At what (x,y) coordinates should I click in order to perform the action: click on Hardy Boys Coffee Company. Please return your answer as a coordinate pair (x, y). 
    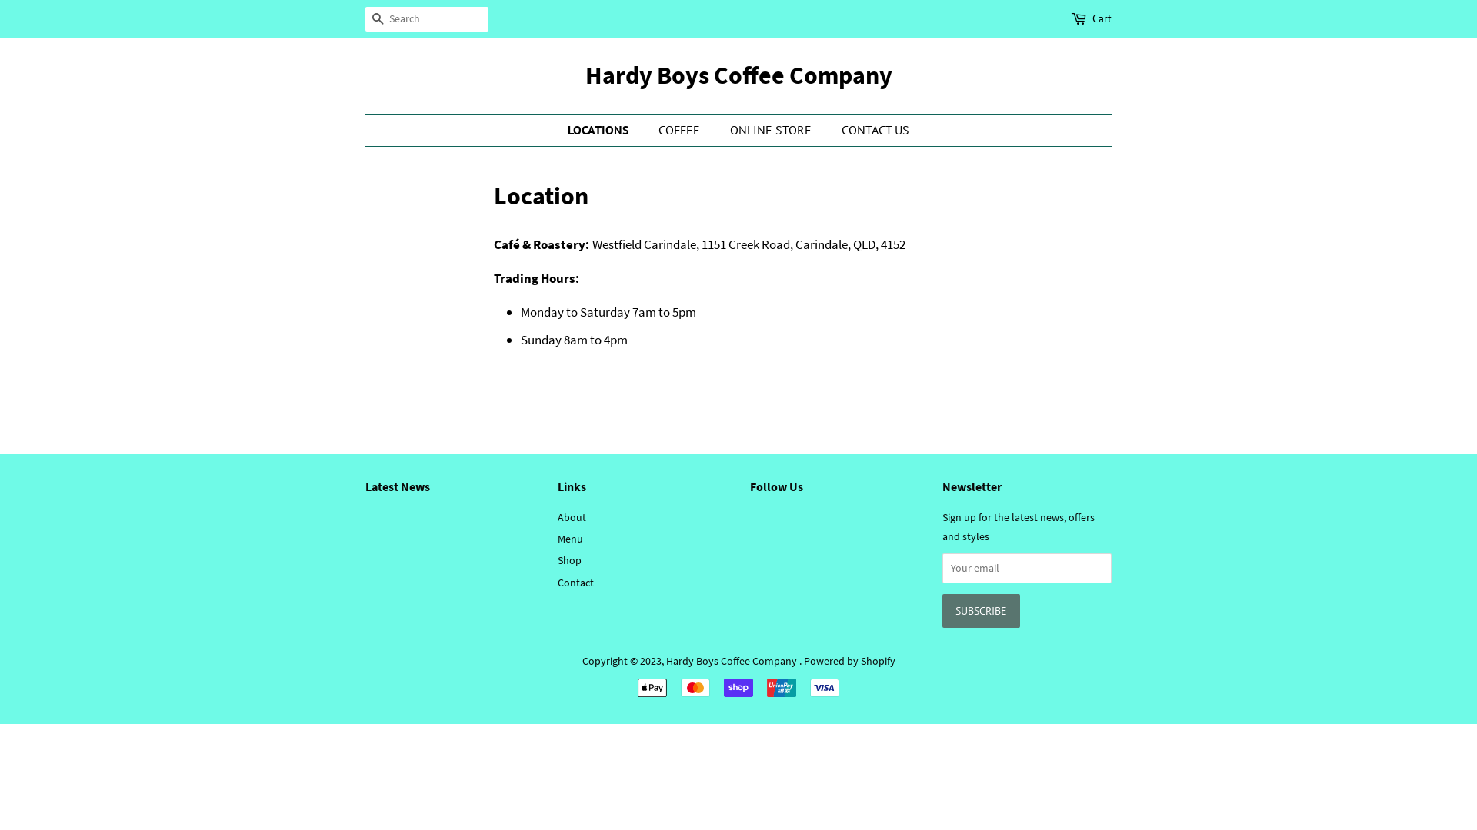
    Looking at the image, I should click on (738, 75).